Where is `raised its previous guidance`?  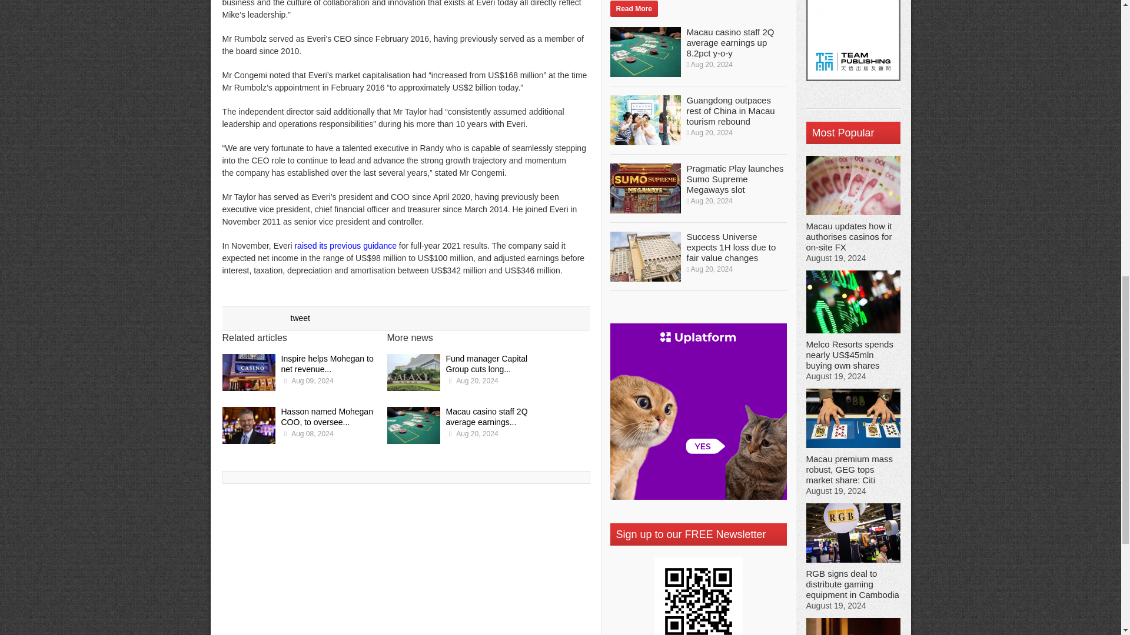 raised its previous guidance is located at coordinates (345, 246).